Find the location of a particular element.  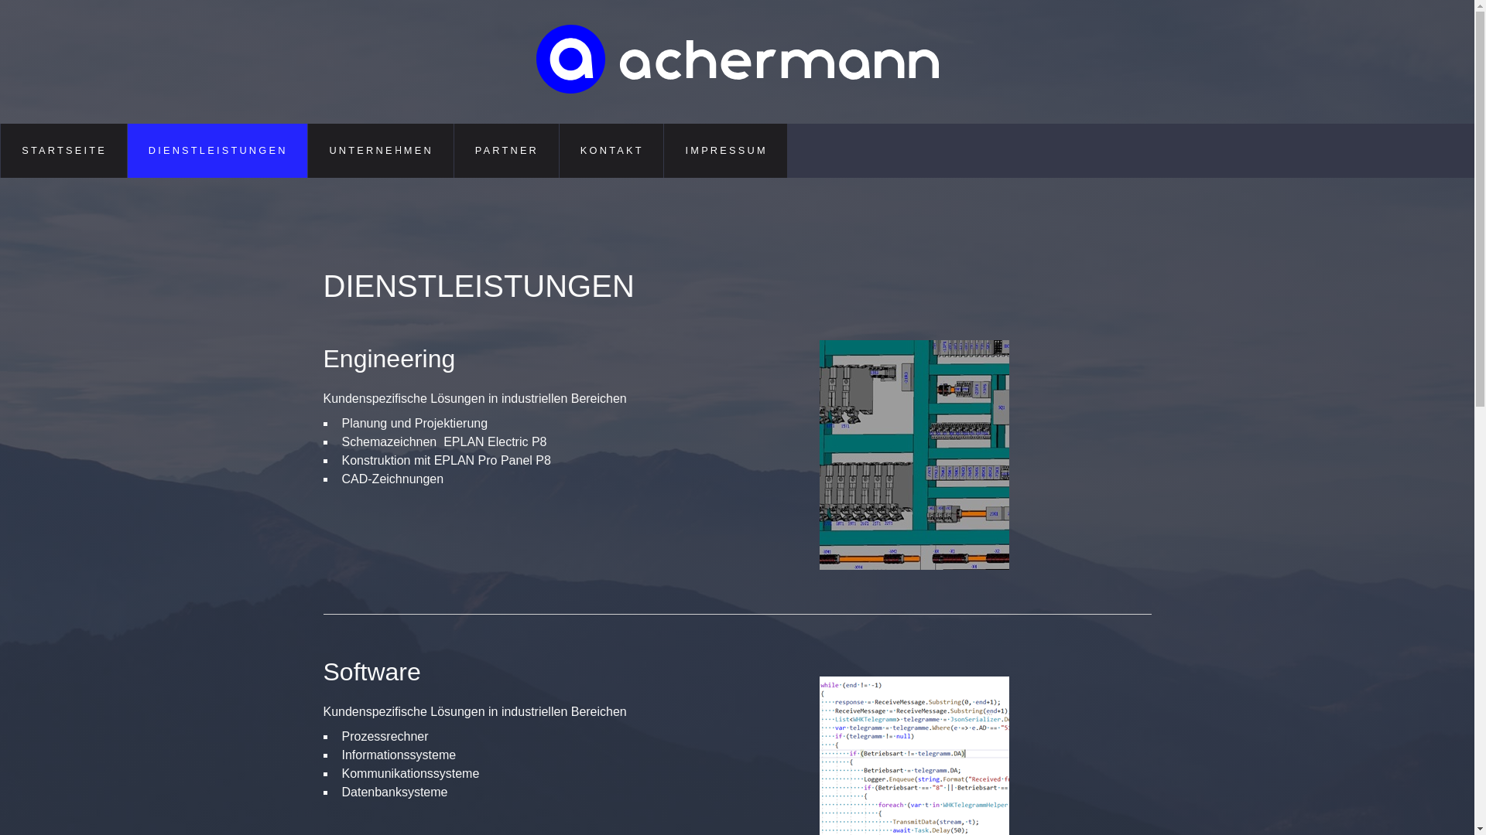

STARTSEITE is located at coordinates (63, 151).